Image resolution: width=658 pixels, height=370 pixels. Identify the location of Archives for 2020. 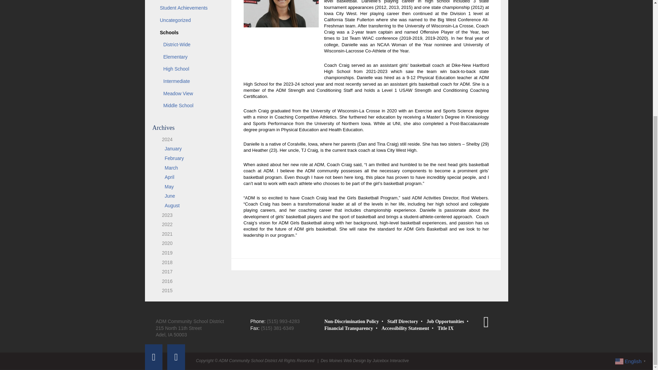
(164, 243).